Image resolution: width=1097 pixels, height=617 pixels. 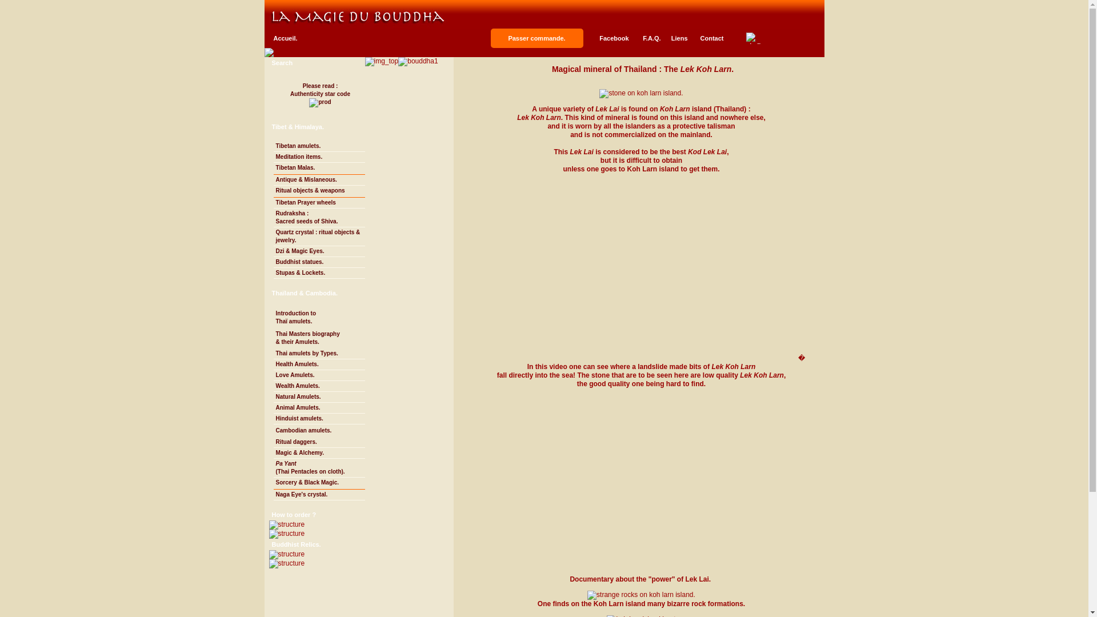 What do you see at coordinates (319, 262) in the screenshot?
I see `Buddhist statues.` at bounding box center [319, 262].